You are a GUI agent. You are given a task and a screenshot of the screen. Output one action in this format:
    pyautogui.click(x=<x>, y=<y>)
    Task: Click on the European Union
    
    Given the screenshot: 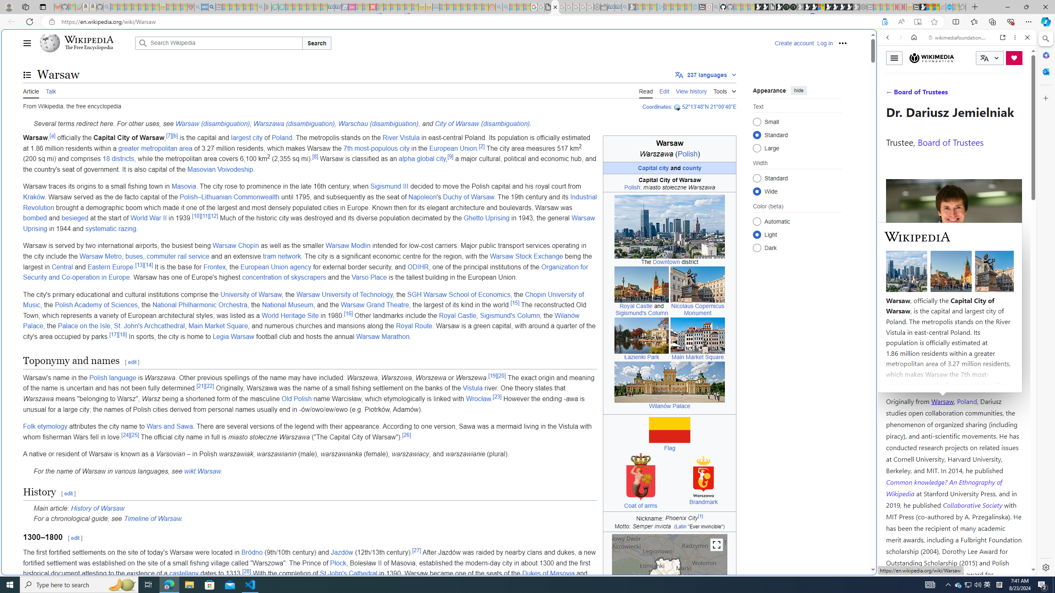 What is the action you would take?
    pyautogui.click(x=453, y=148)
    